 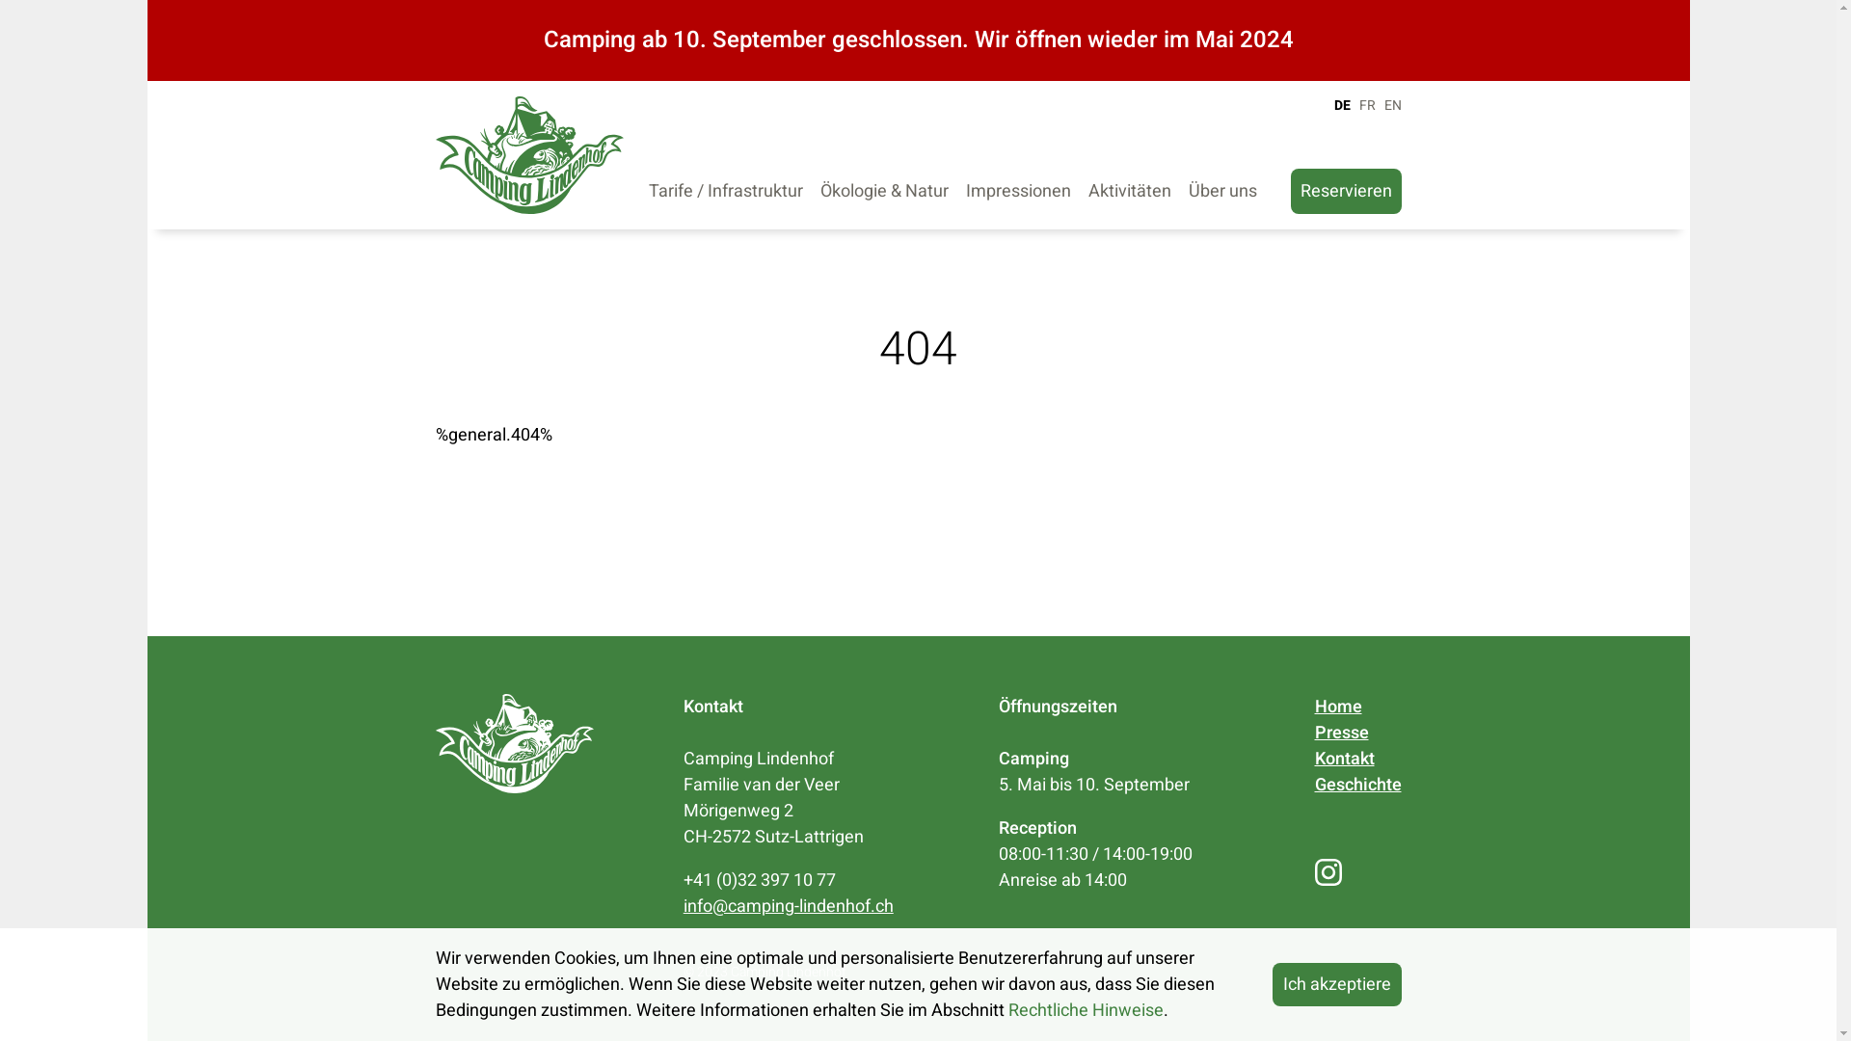 What do you see at coordinates (1358, 785) in the screenshot?
I see `Geschichte` at bounding box center [1358, 785].